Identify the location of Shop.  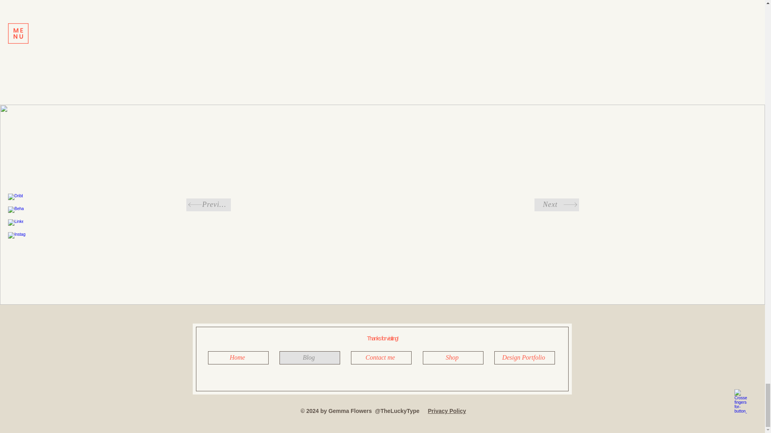
(453, 358).